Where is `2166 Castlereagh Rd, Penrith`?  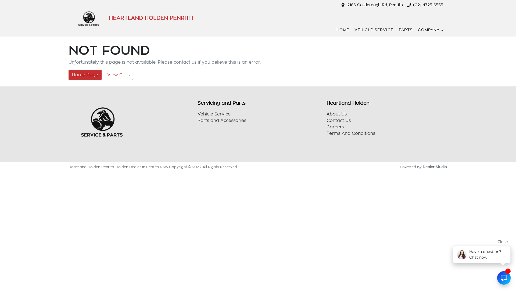
2166 Castlereagh Rd, Penrith is located at coordinates (375, 5).